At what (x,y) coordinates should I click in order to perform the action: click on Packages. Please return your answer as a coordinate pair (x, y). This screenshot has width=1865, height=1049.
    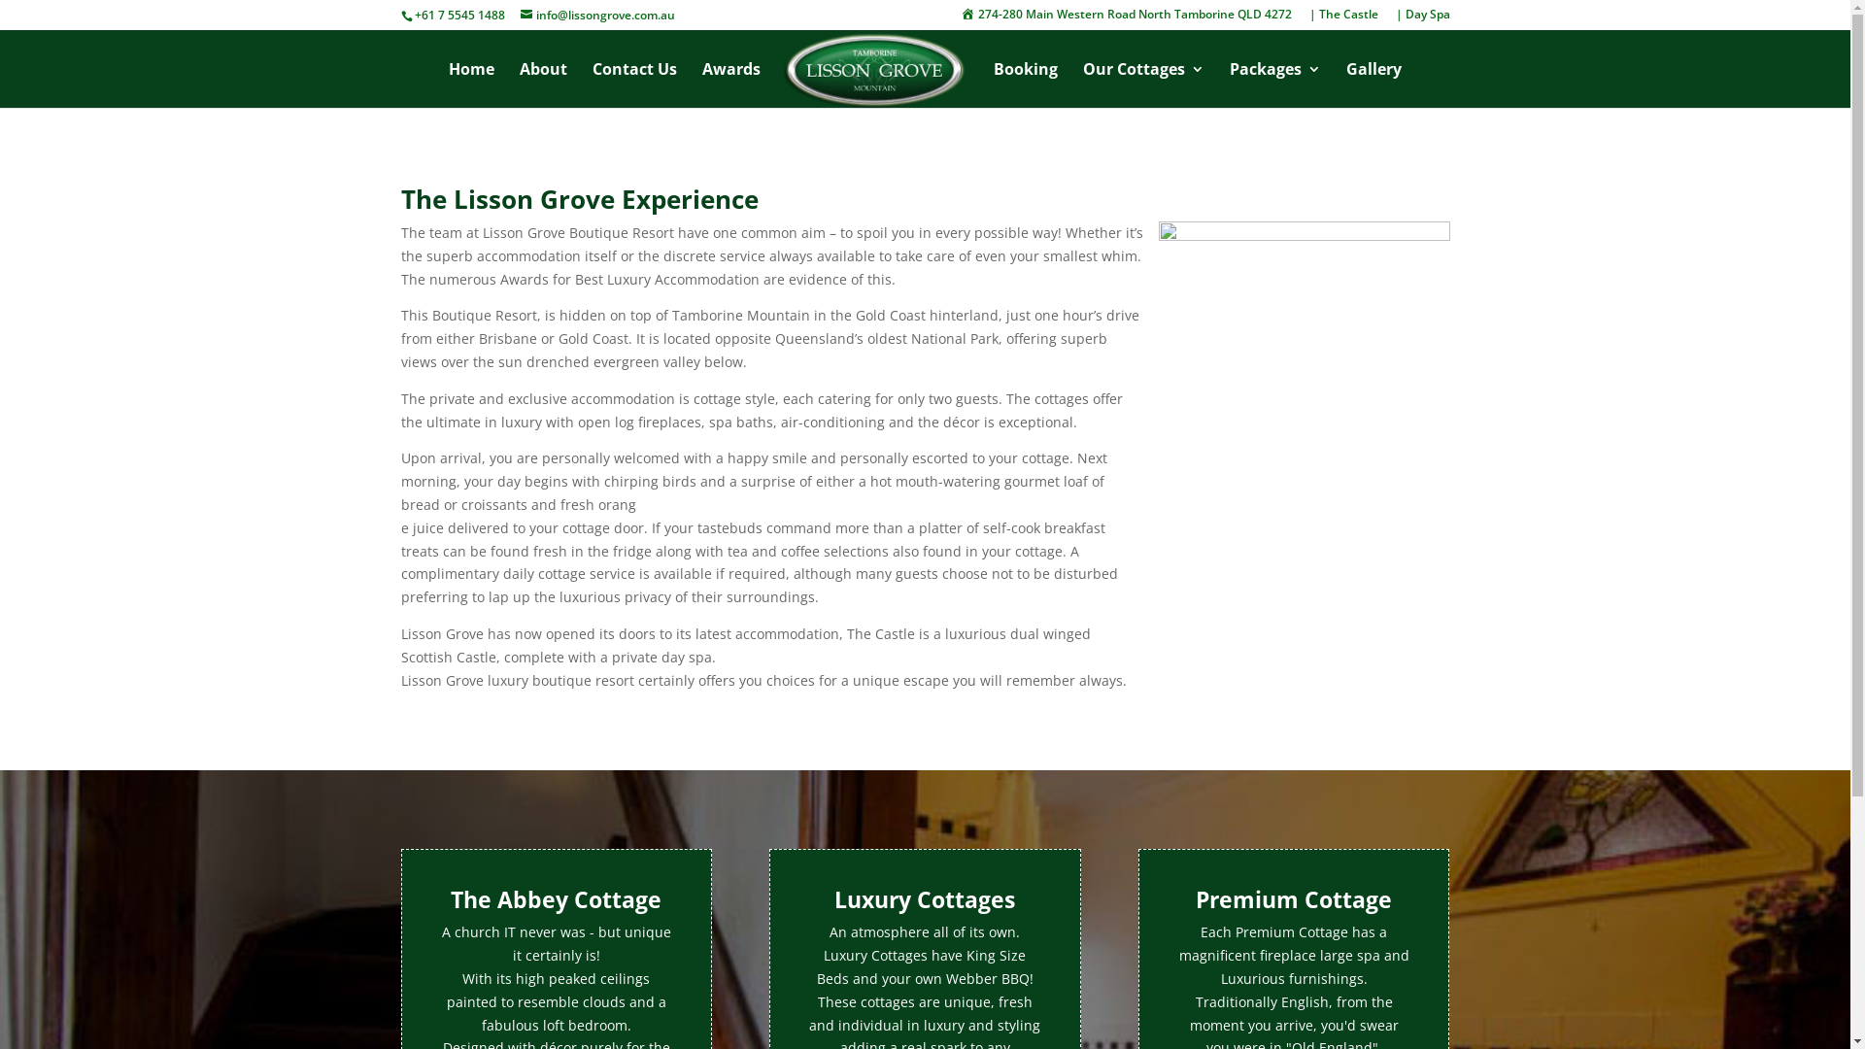
    Looking at the image, I should click on (1275, 85).